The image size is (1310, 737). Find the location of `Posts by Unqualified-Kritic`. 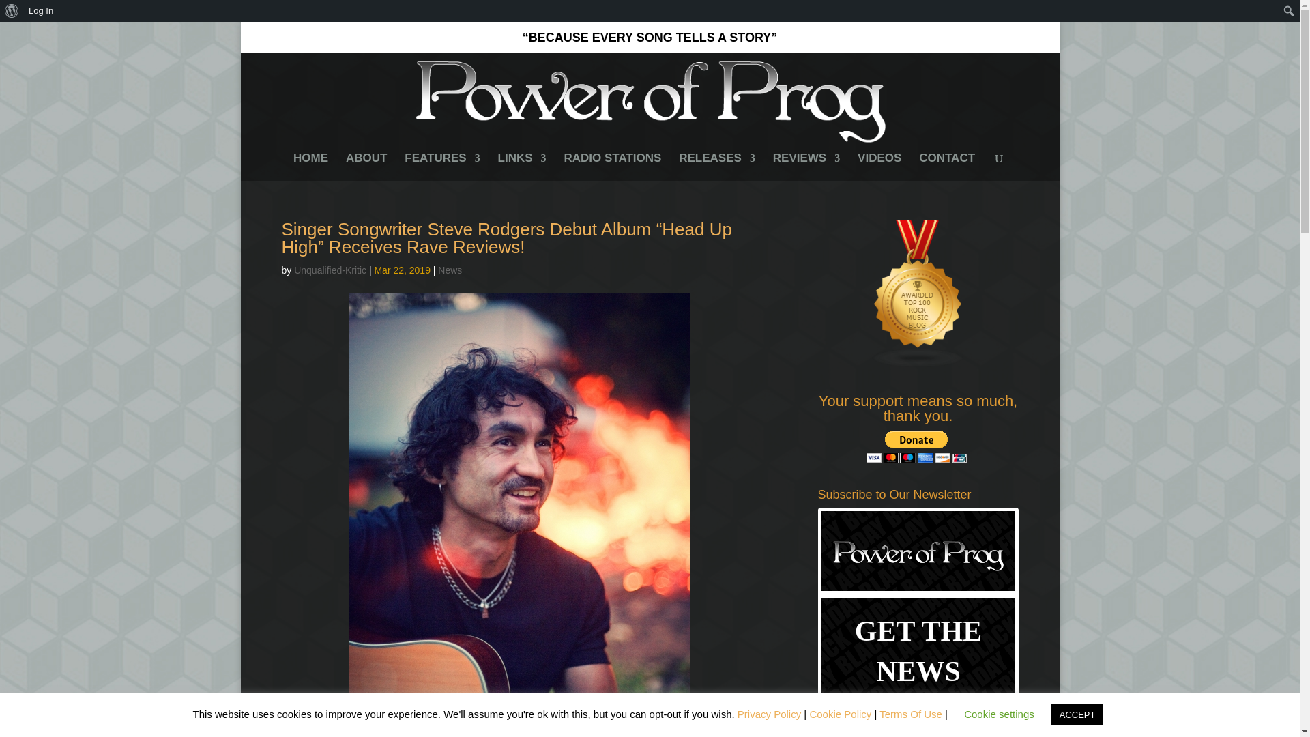

Posts by Unqualified-Kritic is located at coordinates (330, 270).